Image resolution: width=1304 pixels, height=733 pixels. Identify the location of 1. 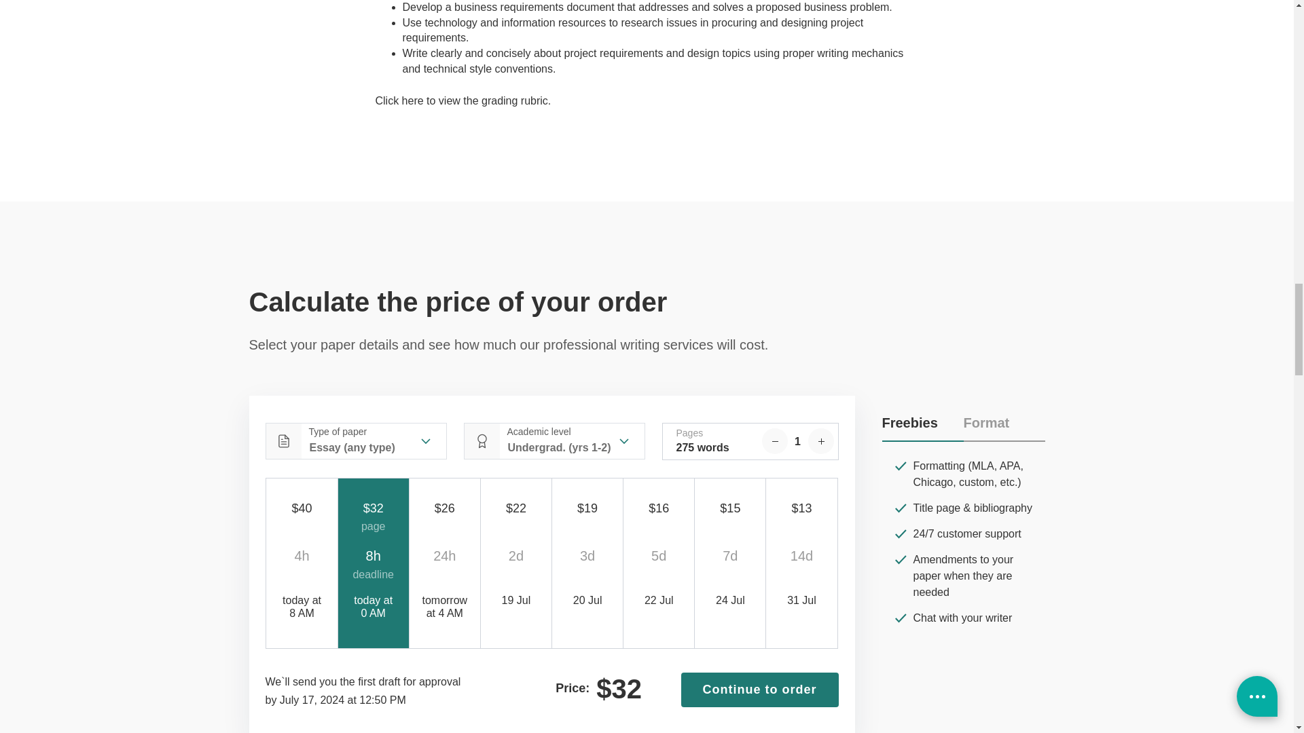
(797, 441).